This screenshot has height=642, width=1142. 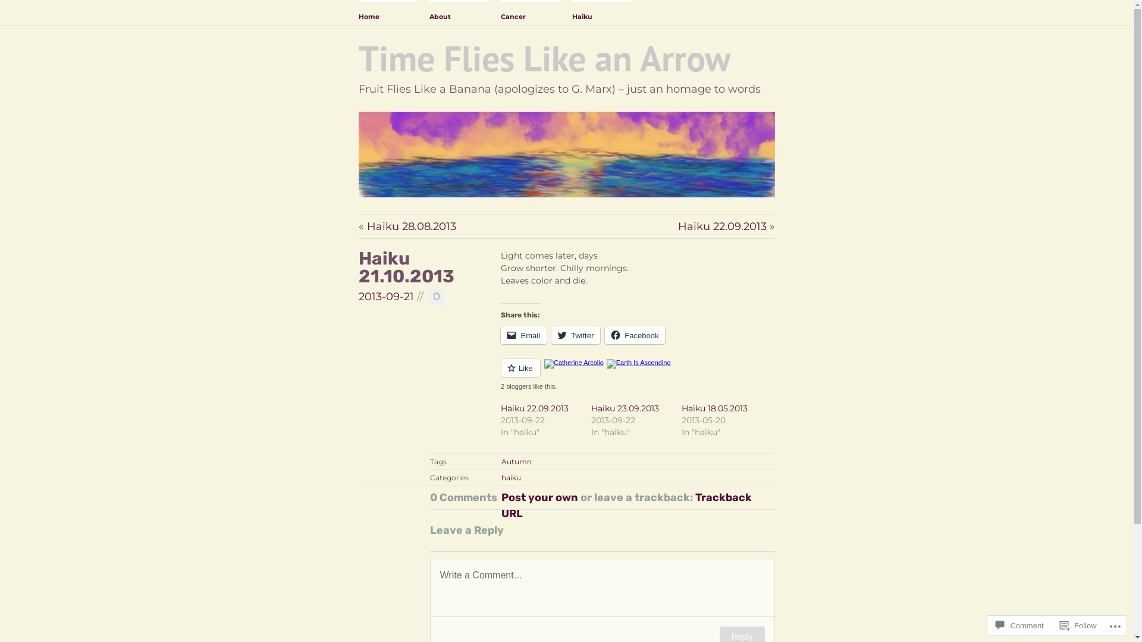 I want to click on Facebook, so click(x=635, y=335).